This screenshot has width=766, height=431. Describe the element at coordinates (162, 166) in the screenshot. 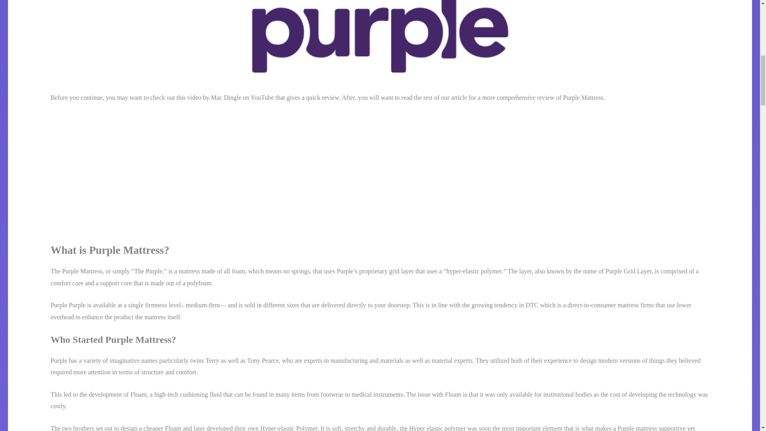

I see `YouTube video player` at that location.